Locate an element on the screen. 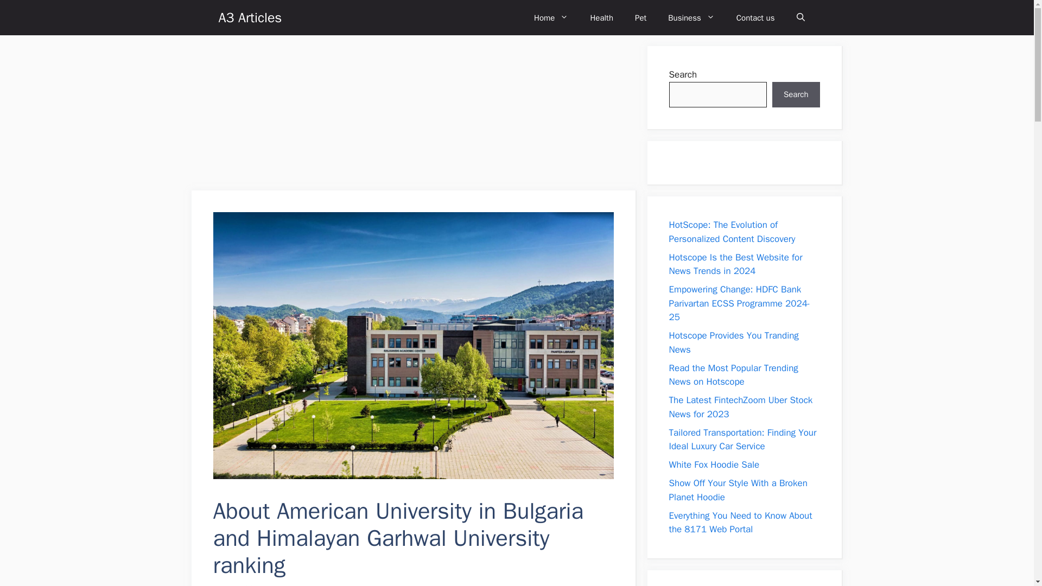 Image resolution: width=1042 pixels, height=586 pixels. Pet is located at coordinates (640, 17).